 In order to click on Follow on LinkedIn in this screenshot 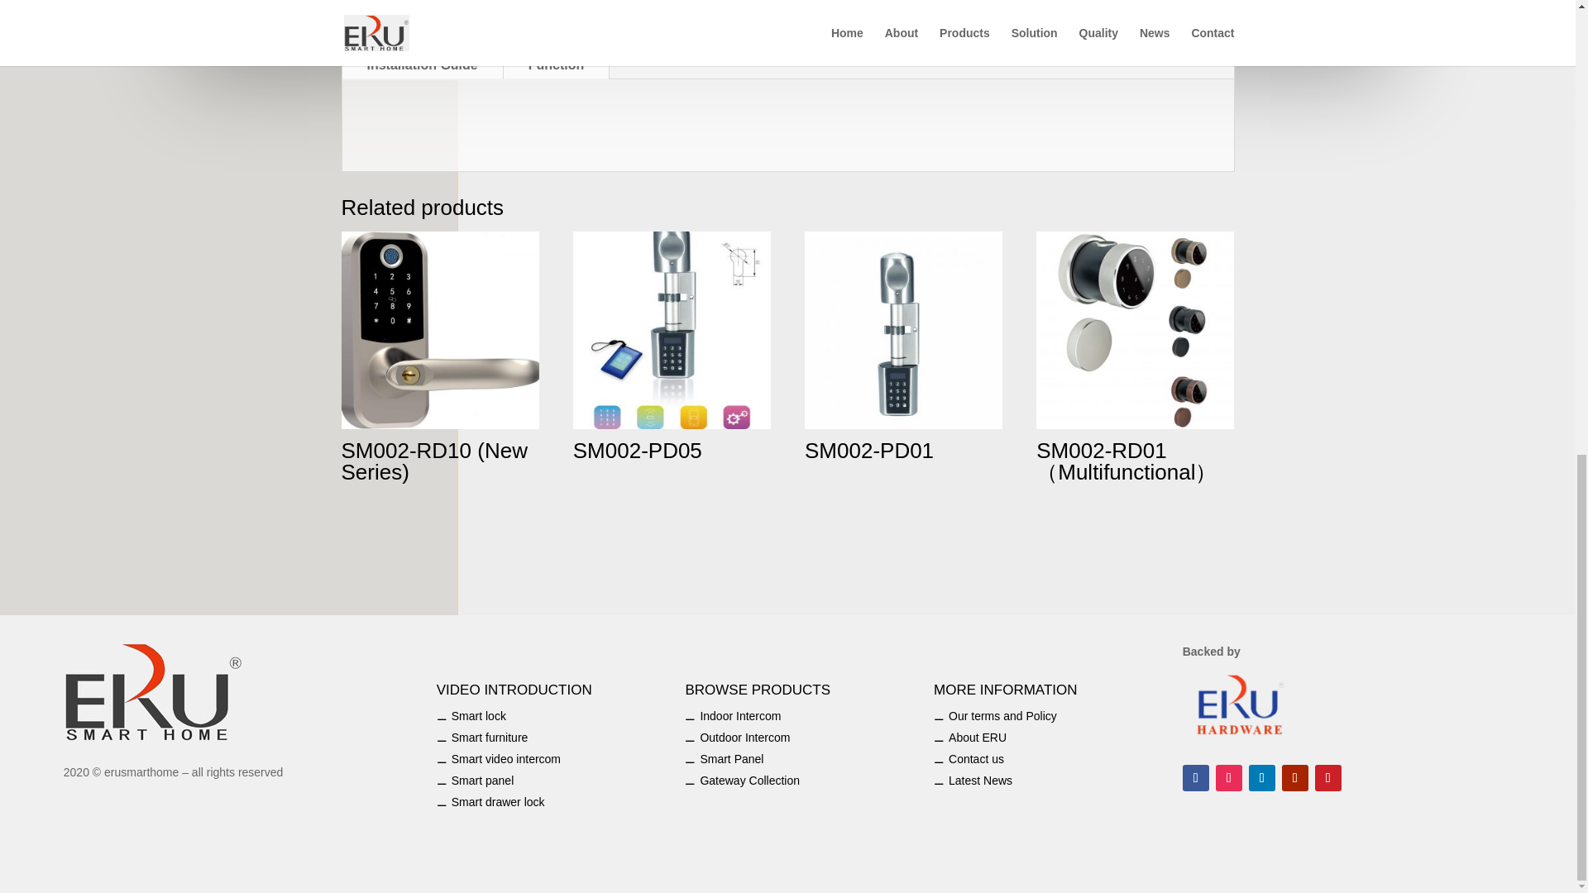, I will do `click(1261, 777)`.